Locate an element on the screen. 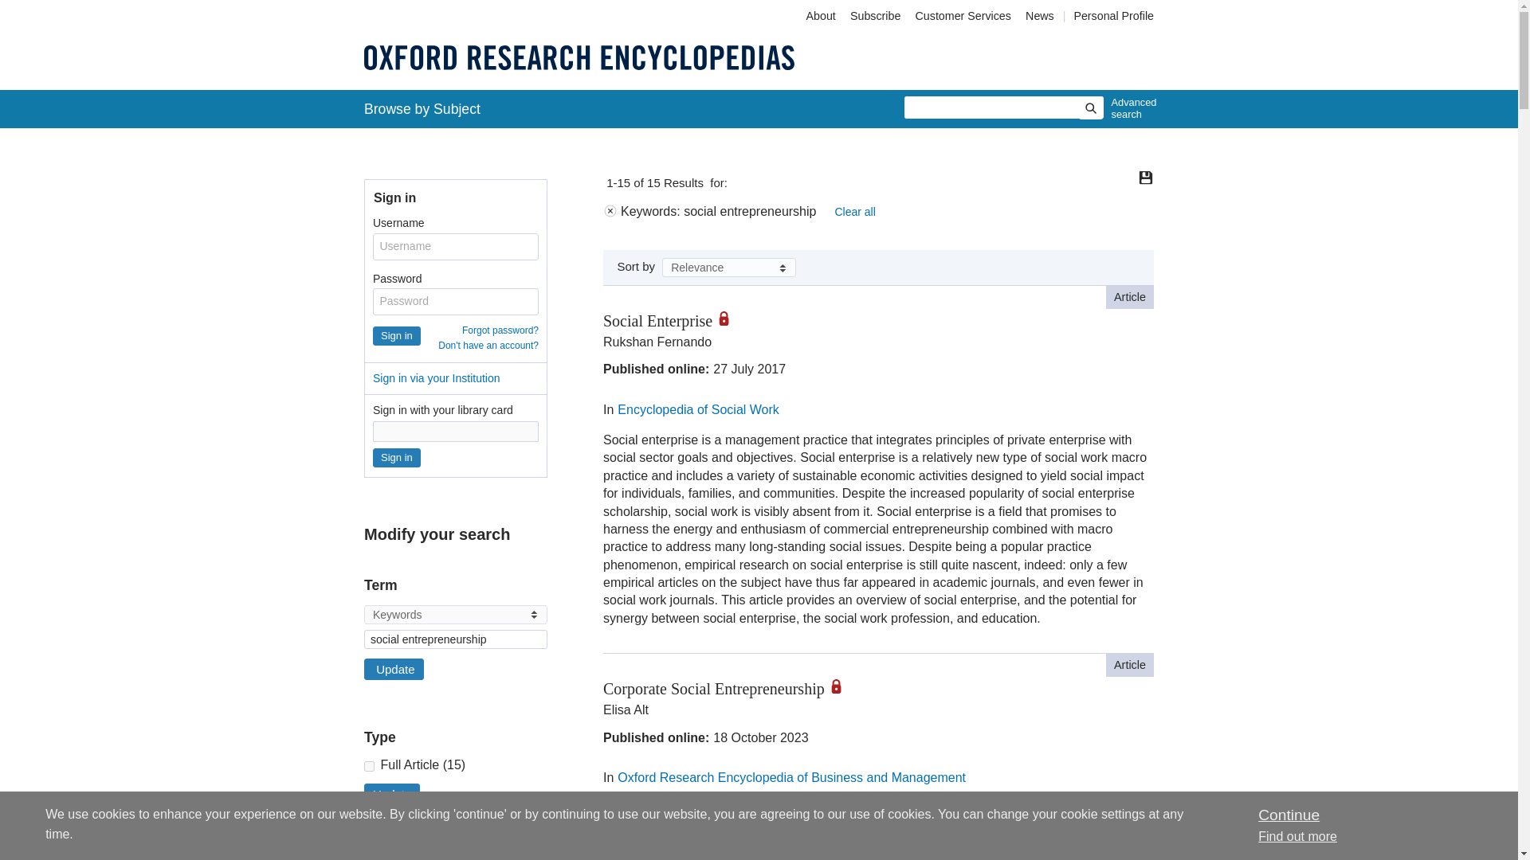 The image size is (1530, 860). Subscribe is located at coordinates (875, 16).